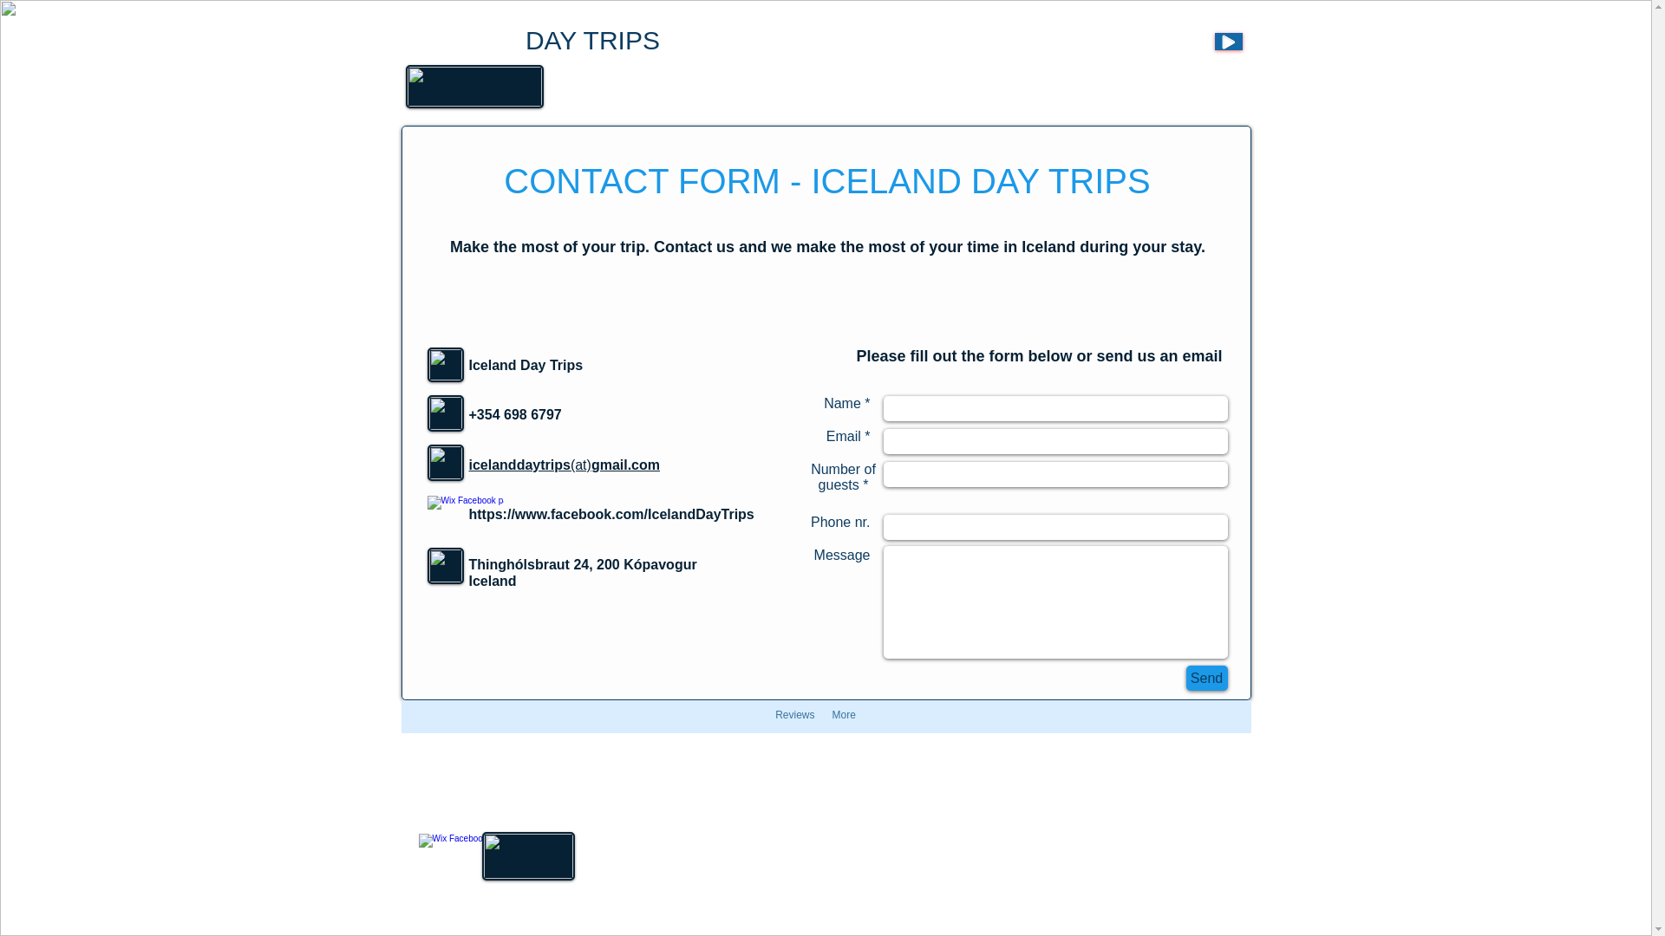 This screenshot has width=1665, height=936. I want to click on Reviews, so click(794, 720).